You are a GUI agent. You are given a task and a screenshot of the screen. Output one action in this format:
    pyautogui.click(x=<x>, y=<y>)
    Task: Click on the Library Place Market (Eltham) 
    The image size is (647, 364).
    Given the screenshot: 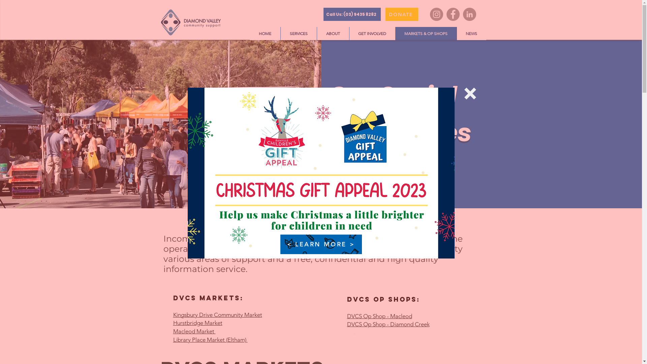 What is the action you would take?
    pyautogui.click(x=210, y=340)
    